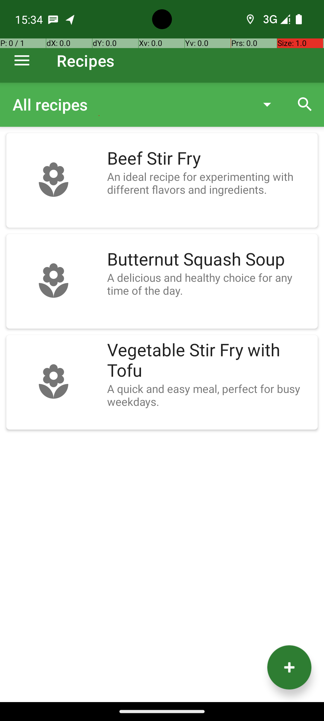 This screenshot has height=721, width=324. I want to click on SMS Messenger notification: Noa Mohamed, so click(53, 19).